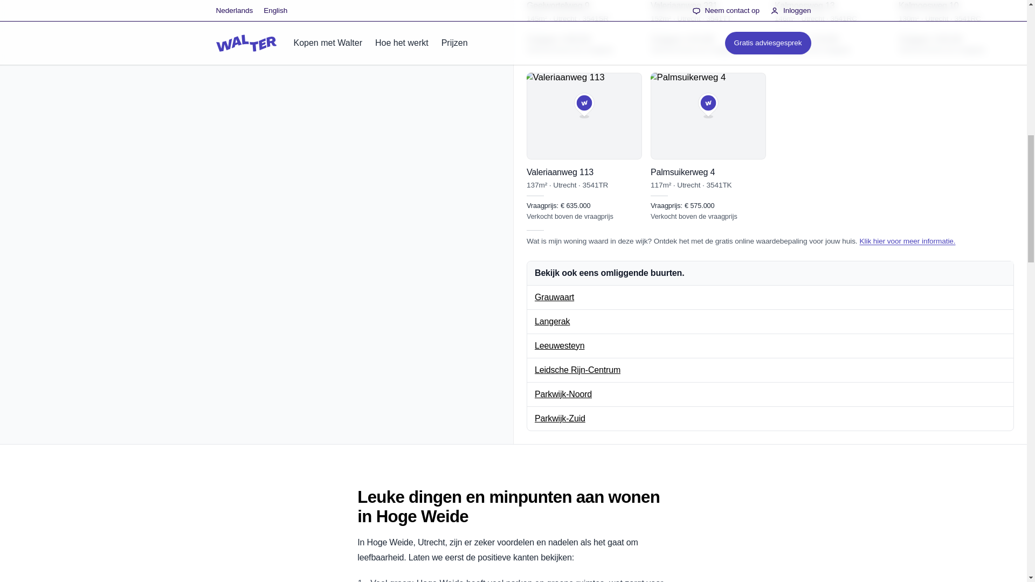 This screenshot has width=1035, height=582. What do you see at coordinates (708, 27) in the screenshot?
I see `Valeriaanweg 231, Utrecht` at bounding box center [708, 27].